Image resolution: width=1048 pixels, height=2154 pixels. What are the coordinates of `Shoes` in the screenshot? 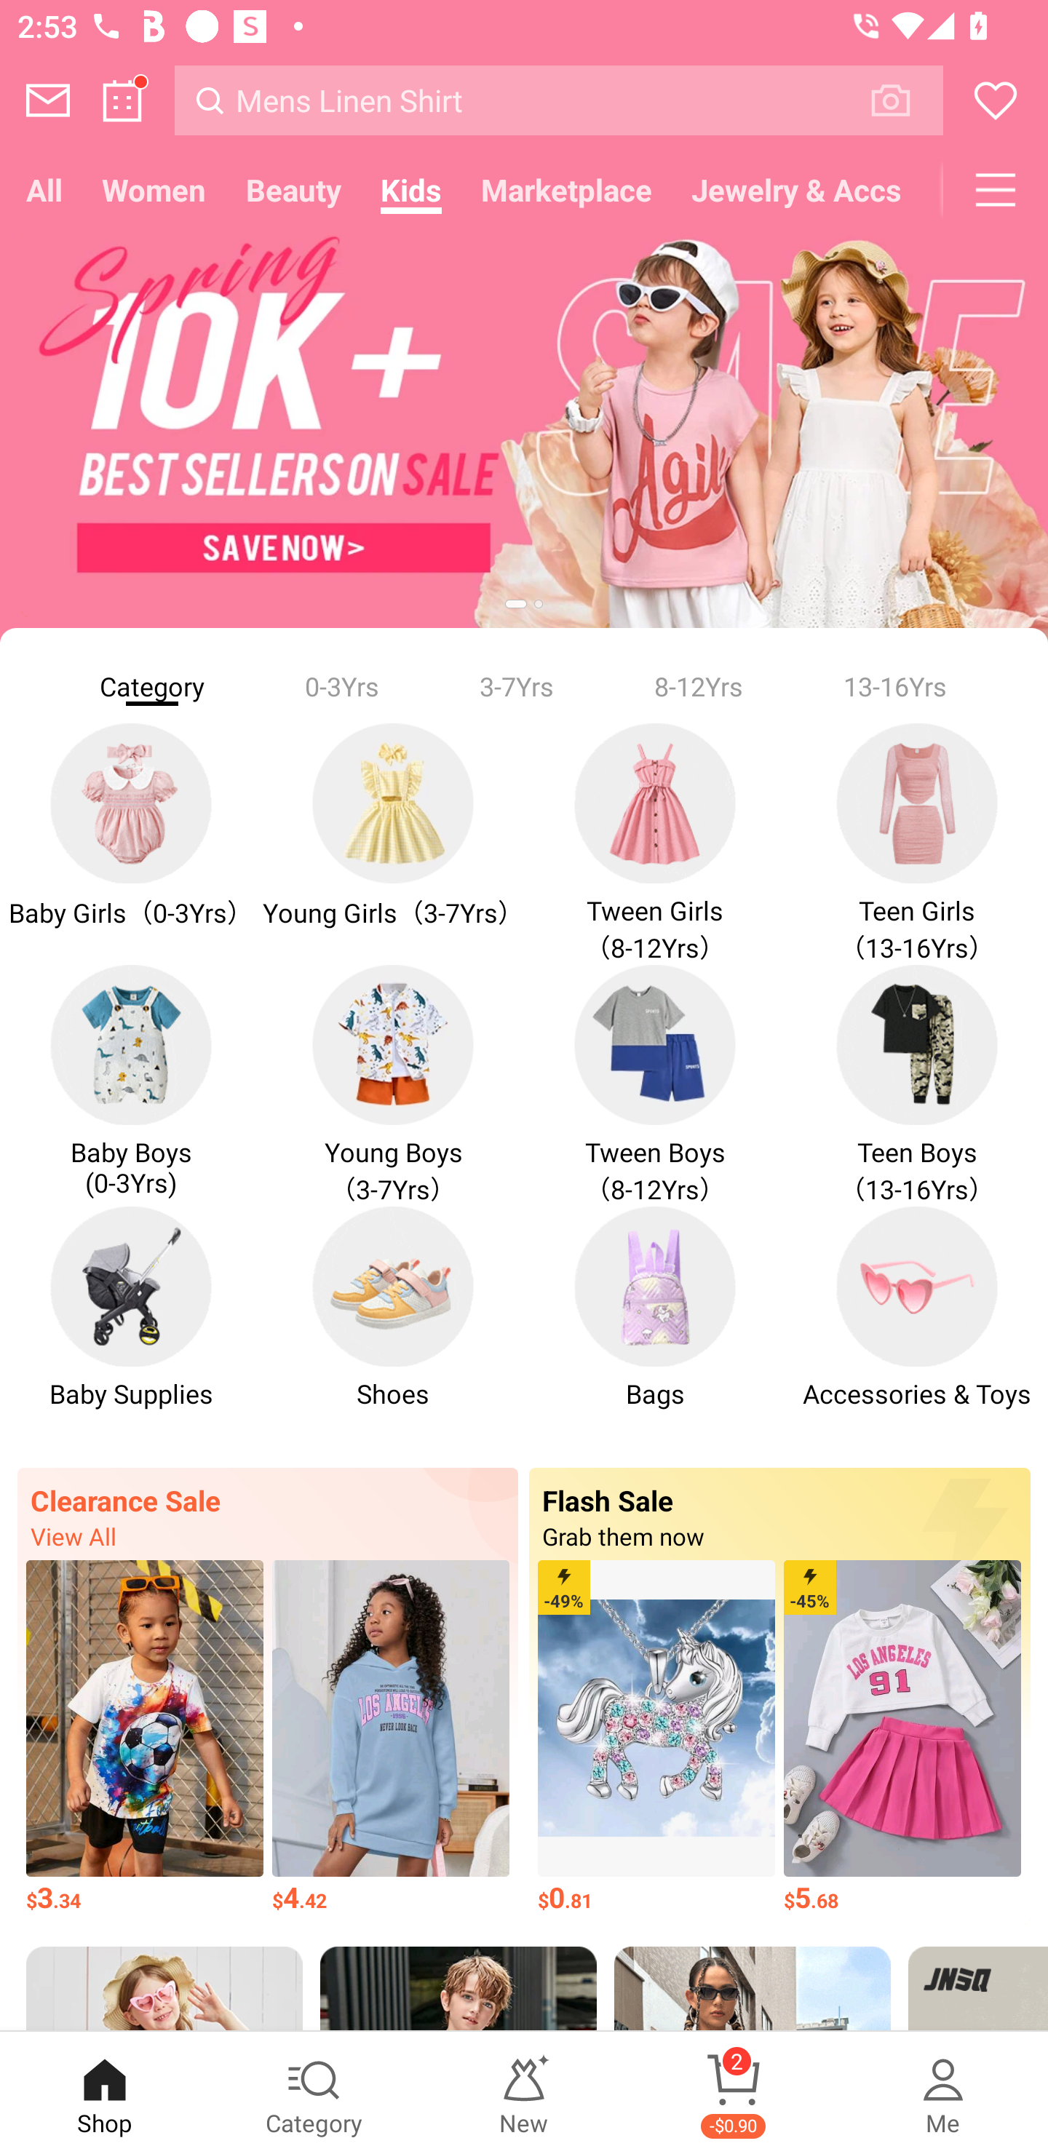 It's located at (393, 1323).